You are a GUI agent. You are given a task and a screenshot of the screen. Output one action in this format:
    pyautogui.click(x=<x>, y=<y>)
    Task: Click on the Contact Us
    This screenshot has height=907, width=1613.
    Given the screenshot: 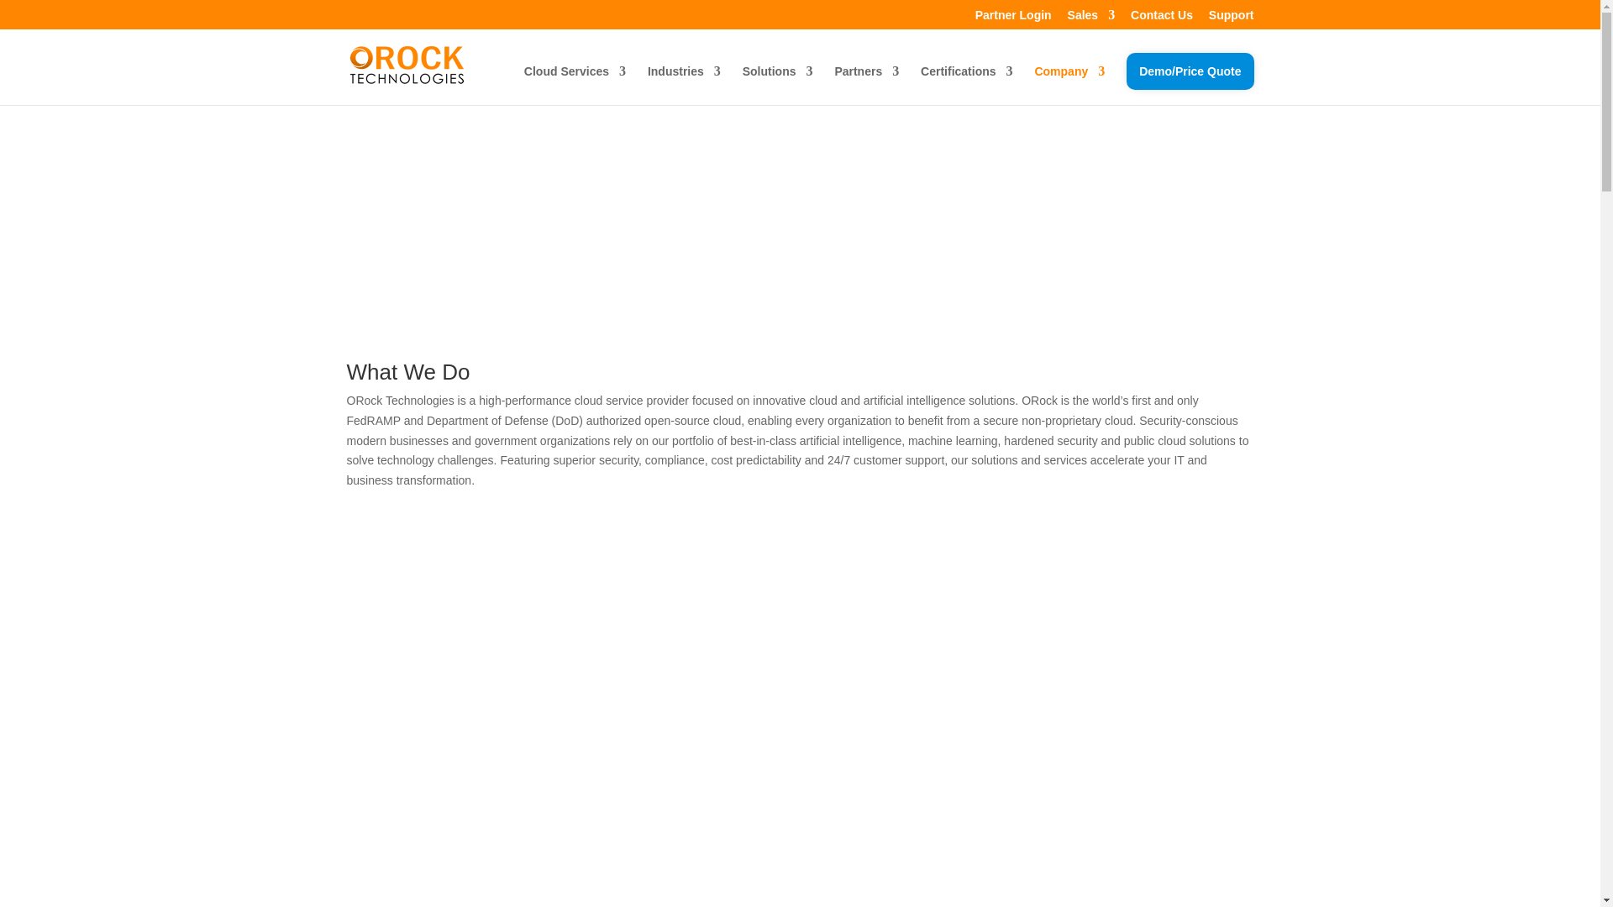 What is the action you would take?
    pyautogui.click(x=1161, y=18)
    